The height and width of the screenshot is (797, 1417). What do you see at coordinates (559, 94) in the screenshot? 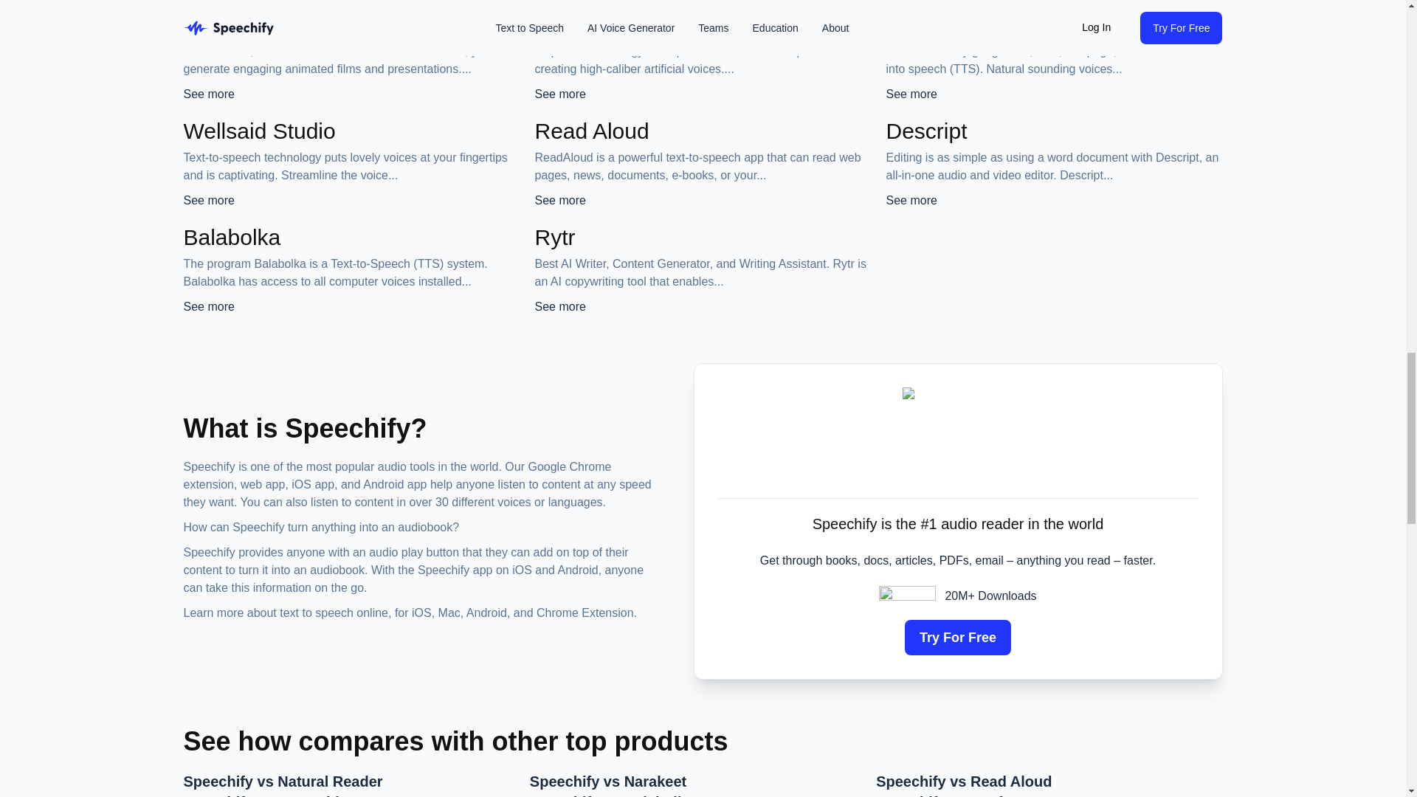
I see `See more` at bounding box center [559, 94].